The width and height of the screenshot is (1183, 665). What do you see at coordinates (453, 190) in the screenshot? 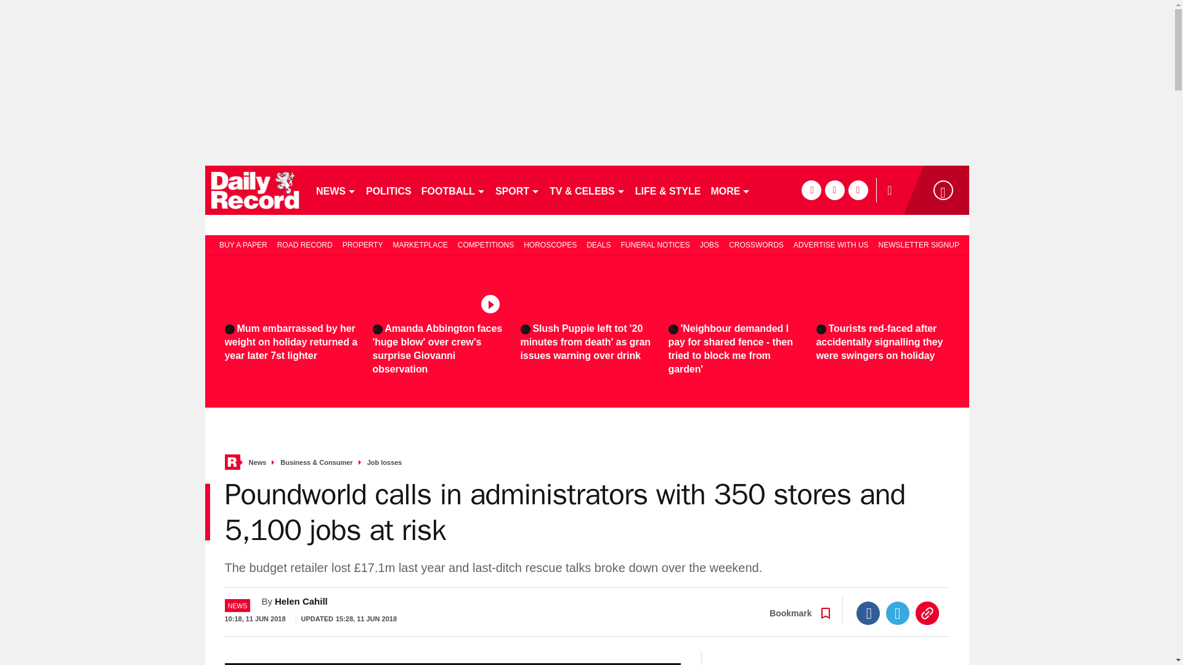
I see `FOOTBALL` at bounding box center [453, 190].